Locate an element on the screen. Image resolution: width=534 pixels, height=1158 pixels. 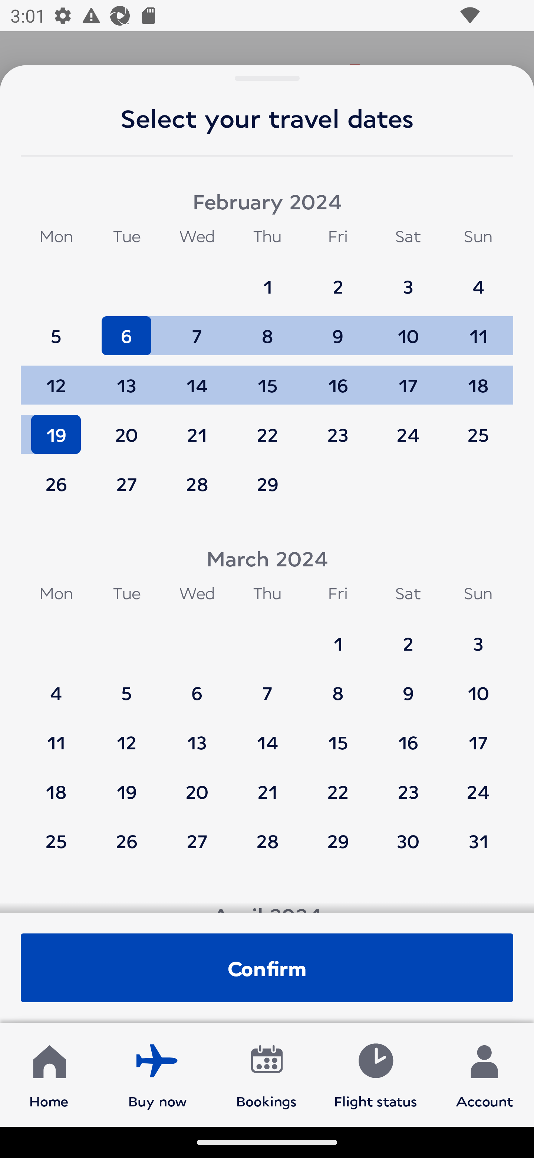
9 is located at coordinates (408, 686).